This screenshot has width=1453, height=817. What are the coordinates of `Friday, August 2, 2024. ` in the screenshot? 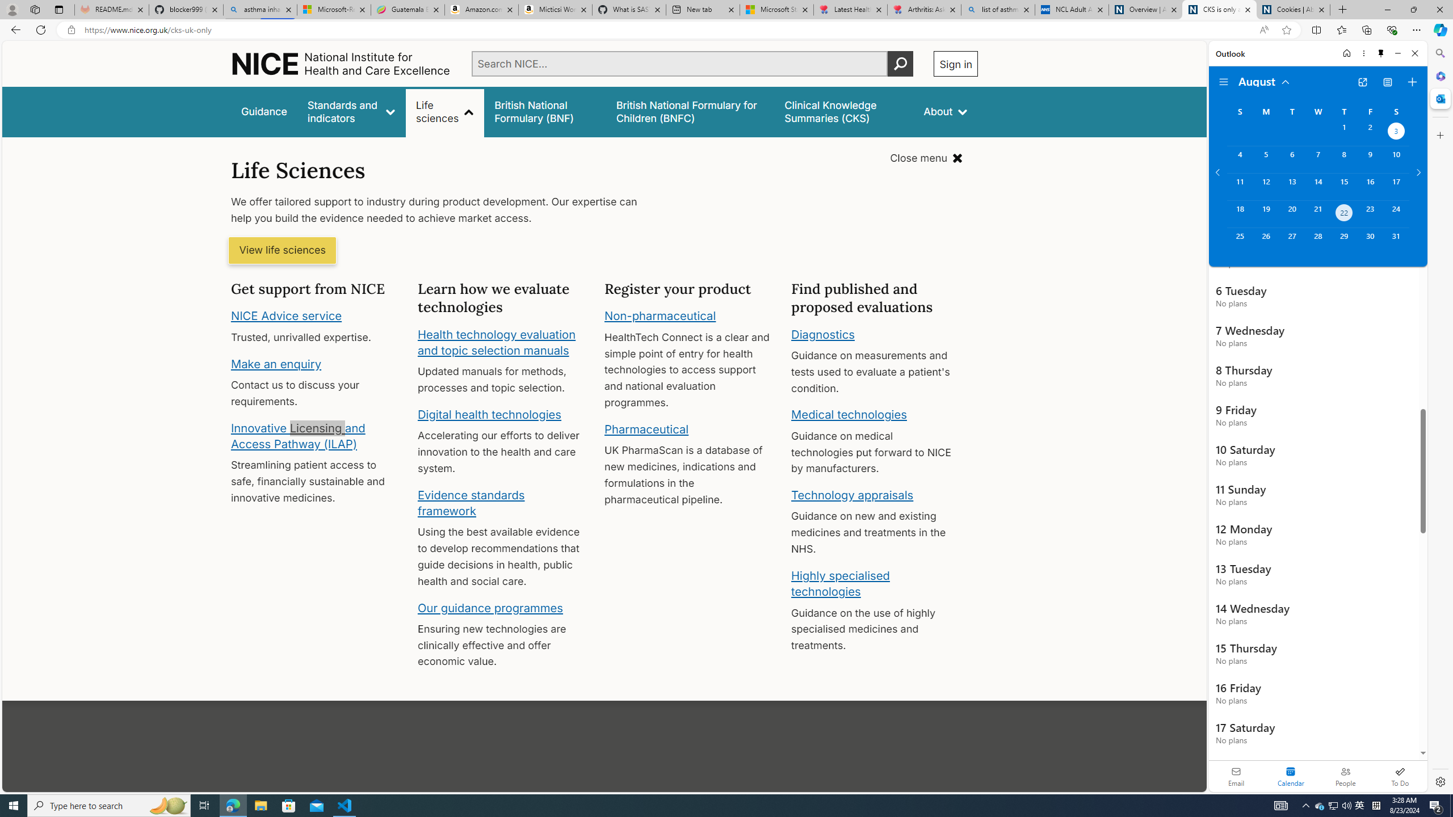 It's located at (1370, 132).